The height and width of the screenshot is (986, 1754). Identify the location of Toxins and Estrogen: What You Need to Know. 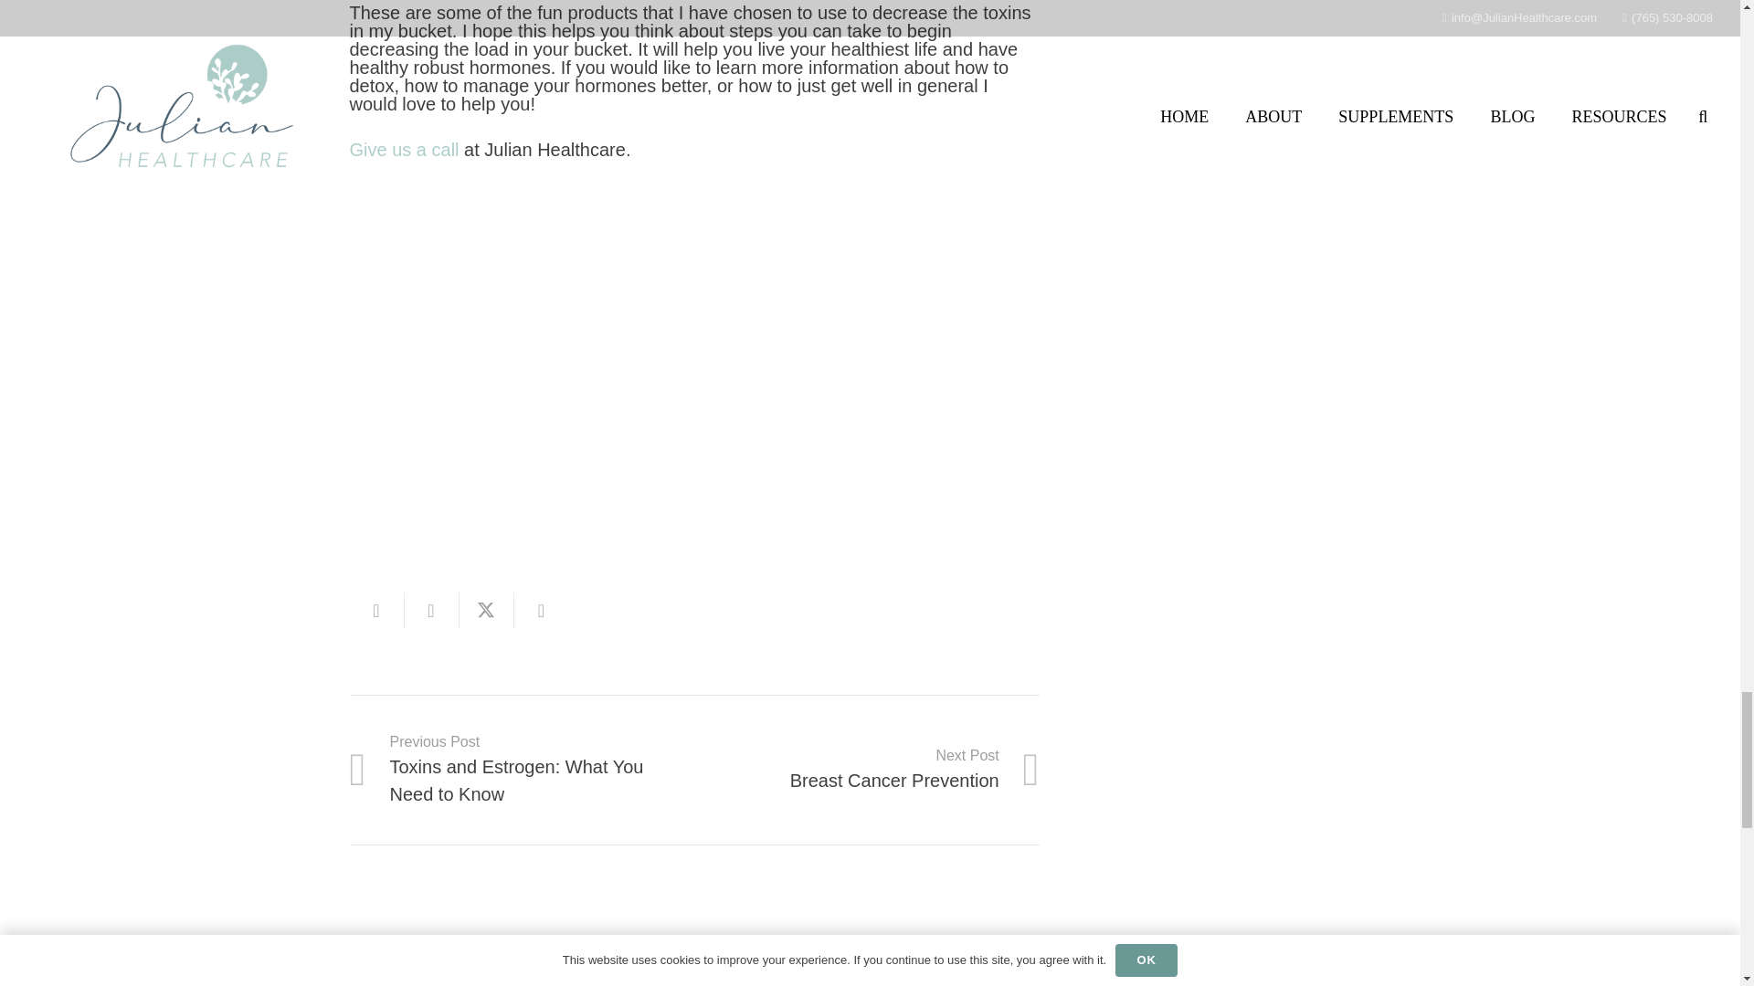
(522, 769).